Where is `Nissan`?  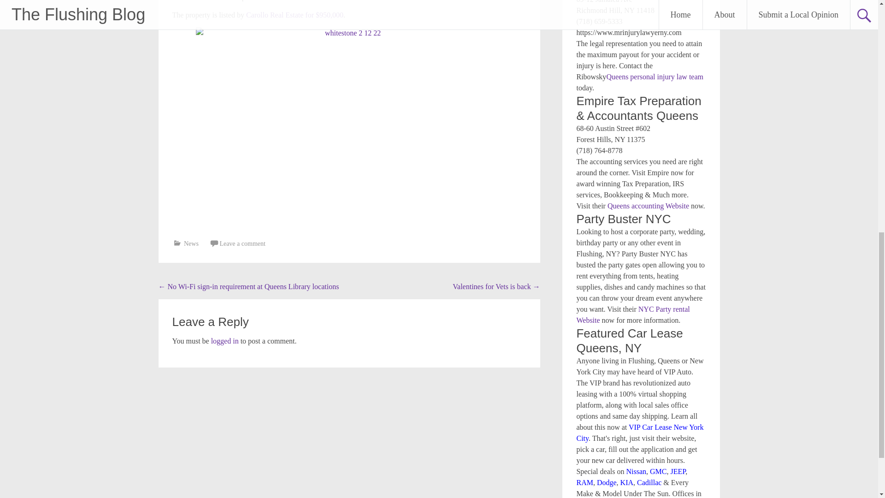 Nissan is located at coordinates (636, 471).